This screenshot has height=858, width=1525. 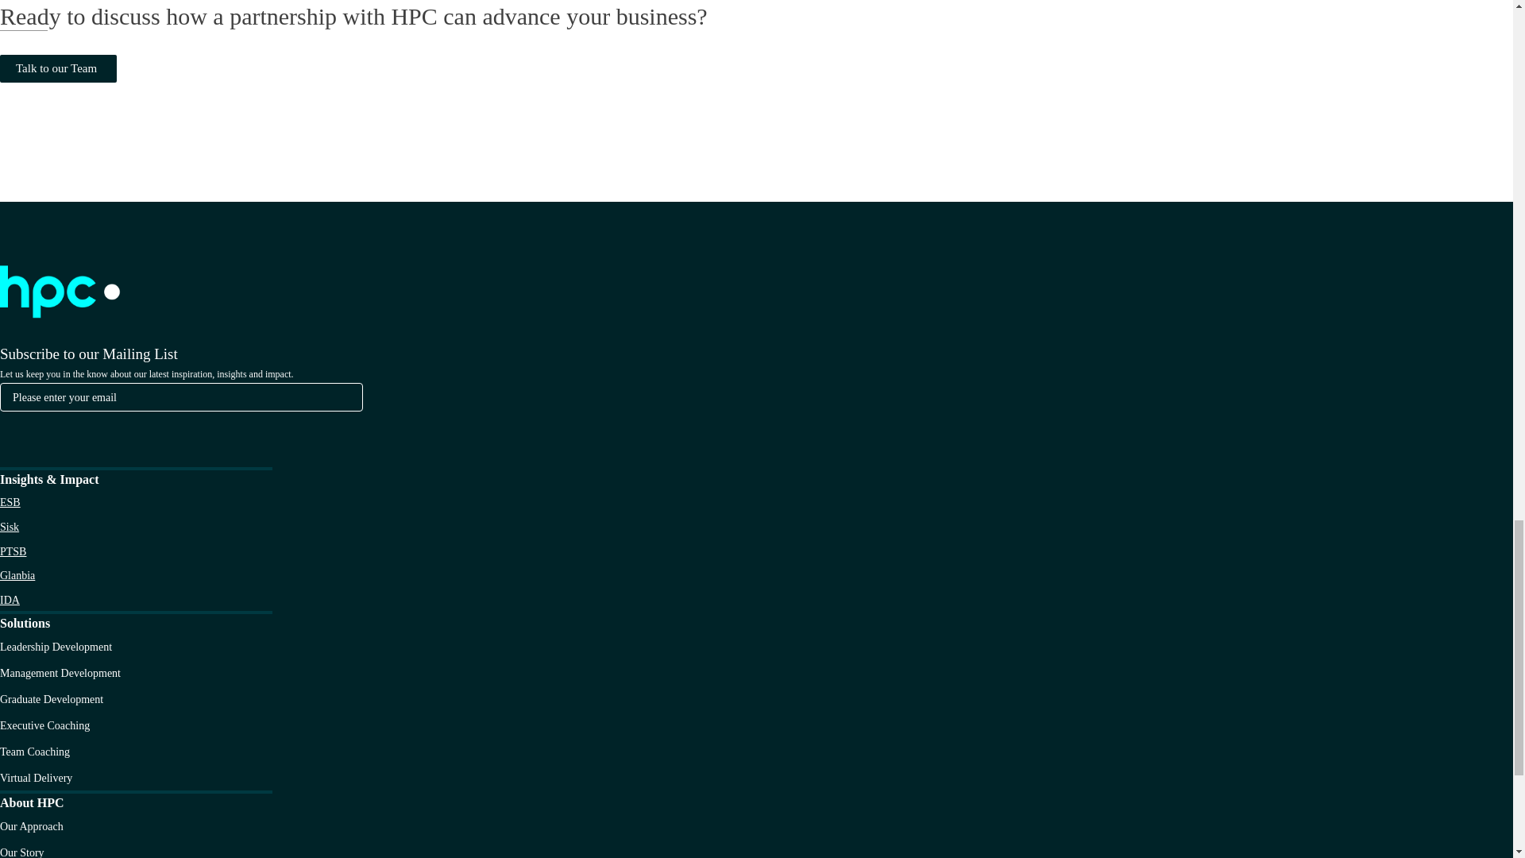 I want to click on Talk to our Team, so click(x=59, y=67).